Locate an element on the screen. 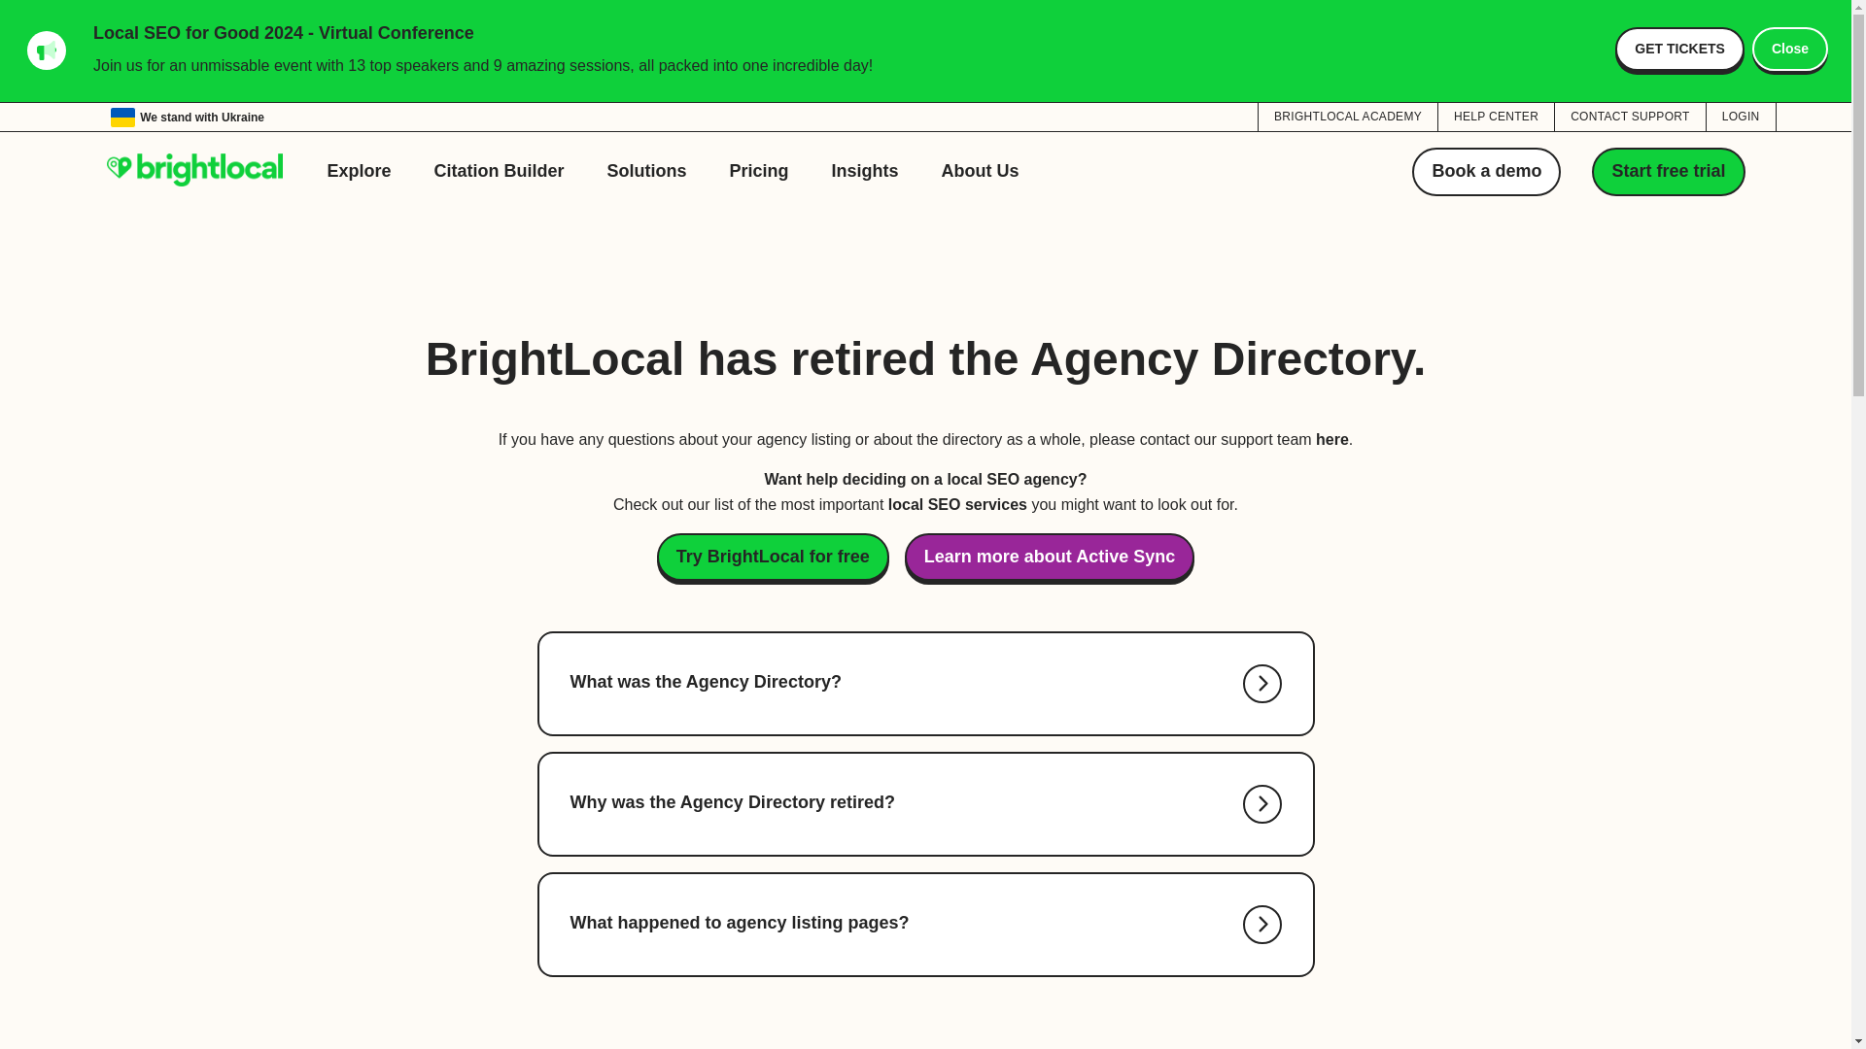  BRIGHTLOCAL ACADEMY is located at coordinates (1347, 116).